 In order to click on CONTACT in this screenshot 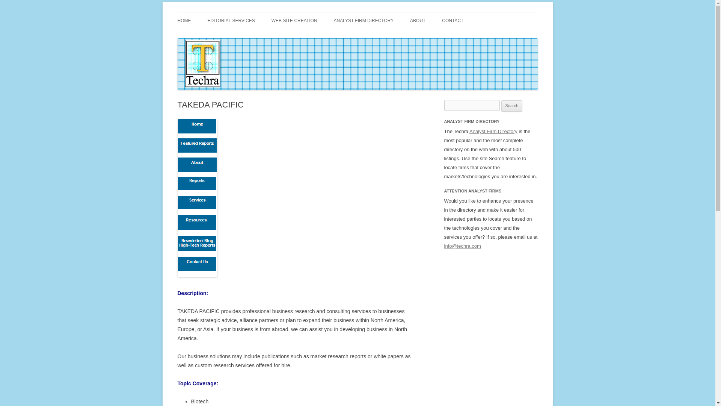, I will do `click(453, 20)`.